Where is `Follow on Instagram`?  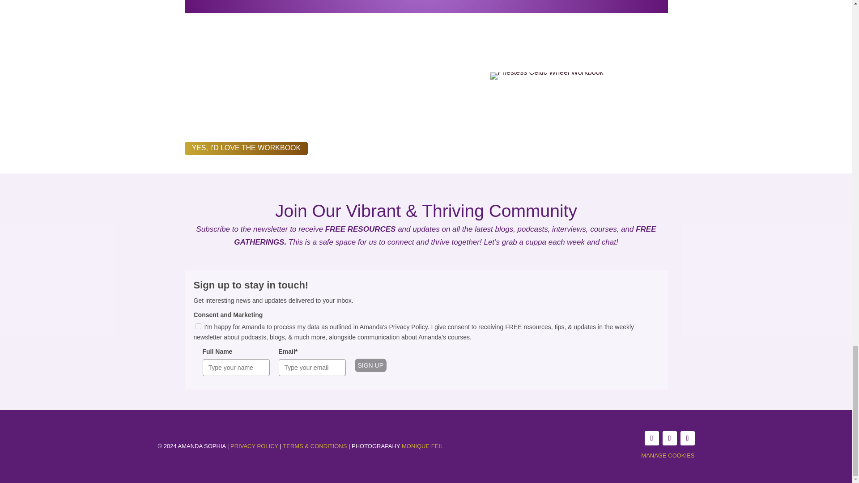
Follow on Instagram is located at coordinates (669, 438).